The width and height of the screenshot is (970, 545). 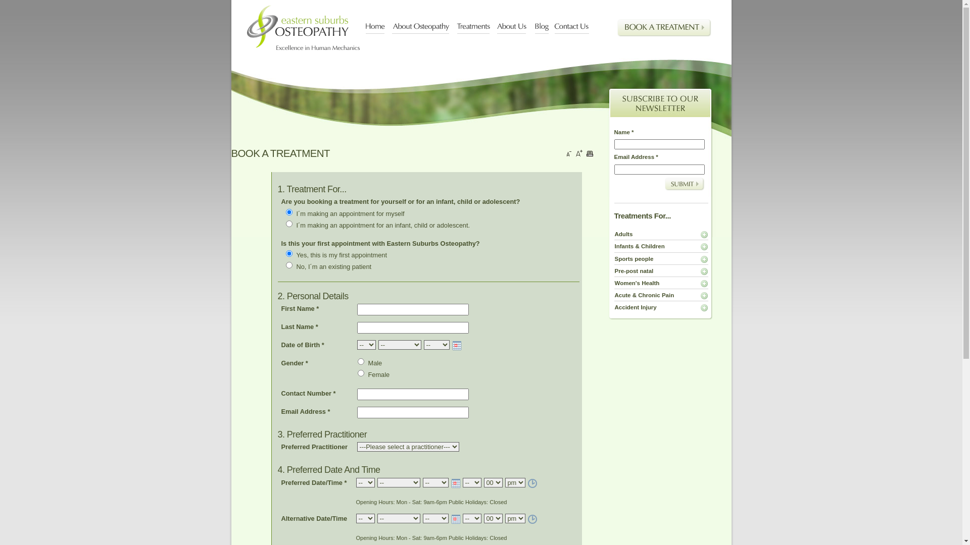 I want to click on Home, so click(x=376, y=28).